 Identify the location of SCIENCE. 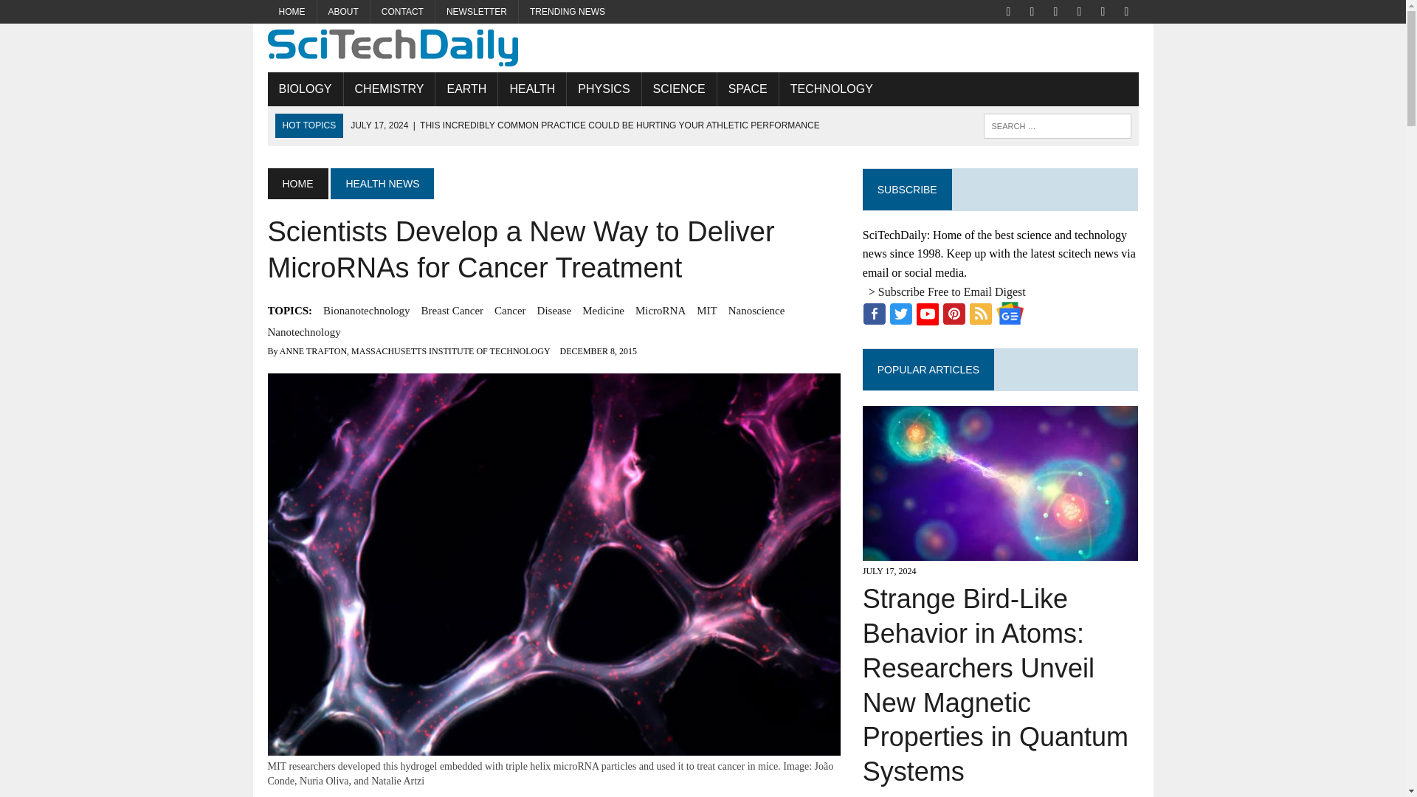
(679, 89).